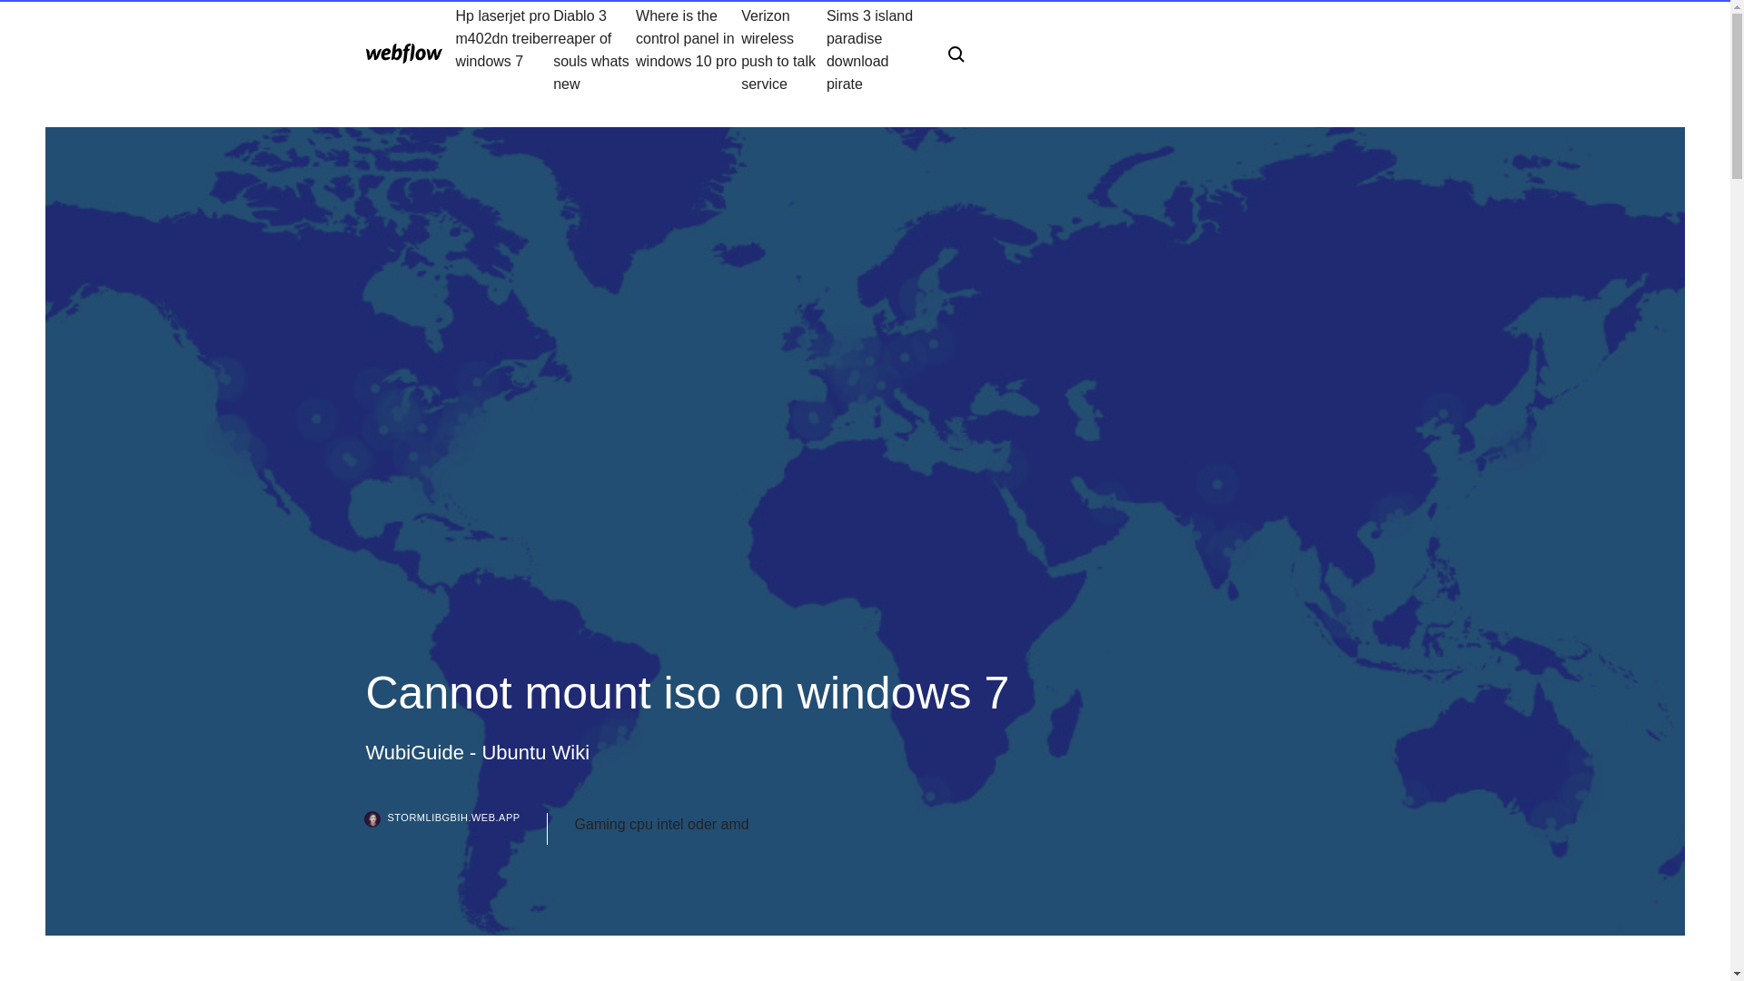  What do you see at coordinates (594, 49) in the screenshot?
I see `Diablo 3 reaper of souls whats new` at bounding box center [594, 49].